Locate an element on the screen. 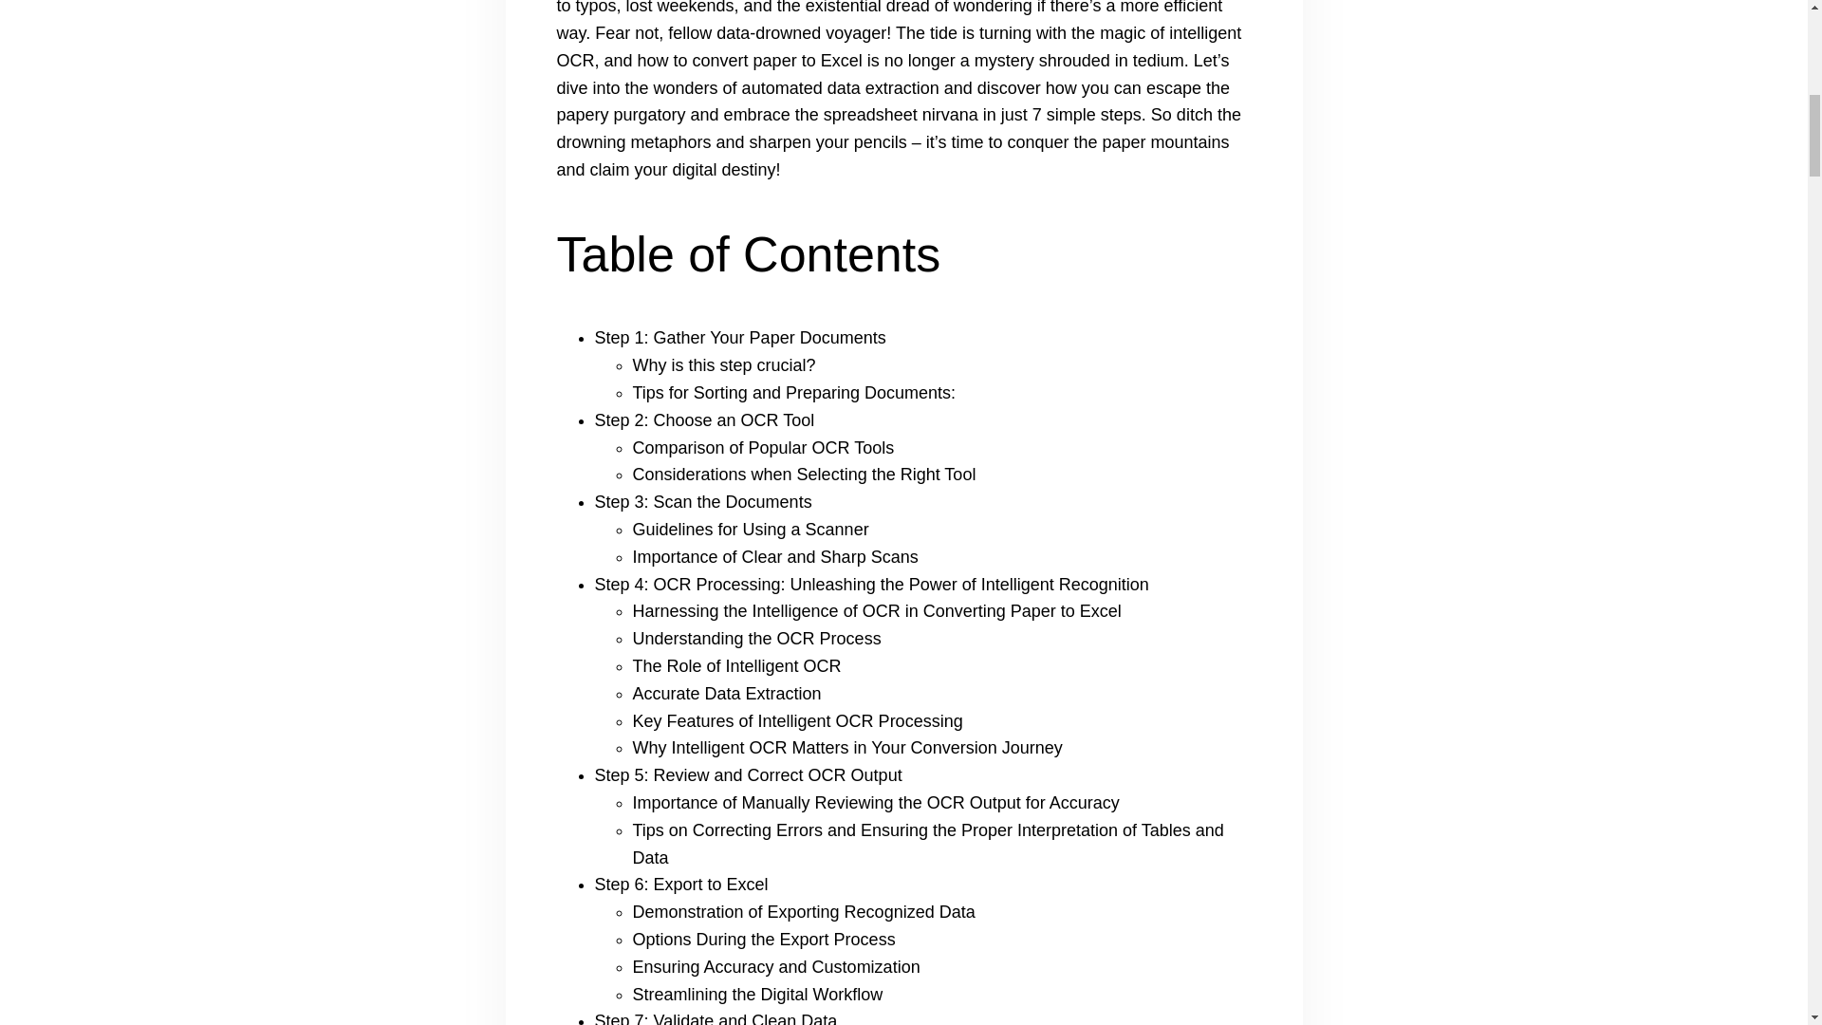  Guidelines for Using a Scanner is located at coordinates (750, 530).